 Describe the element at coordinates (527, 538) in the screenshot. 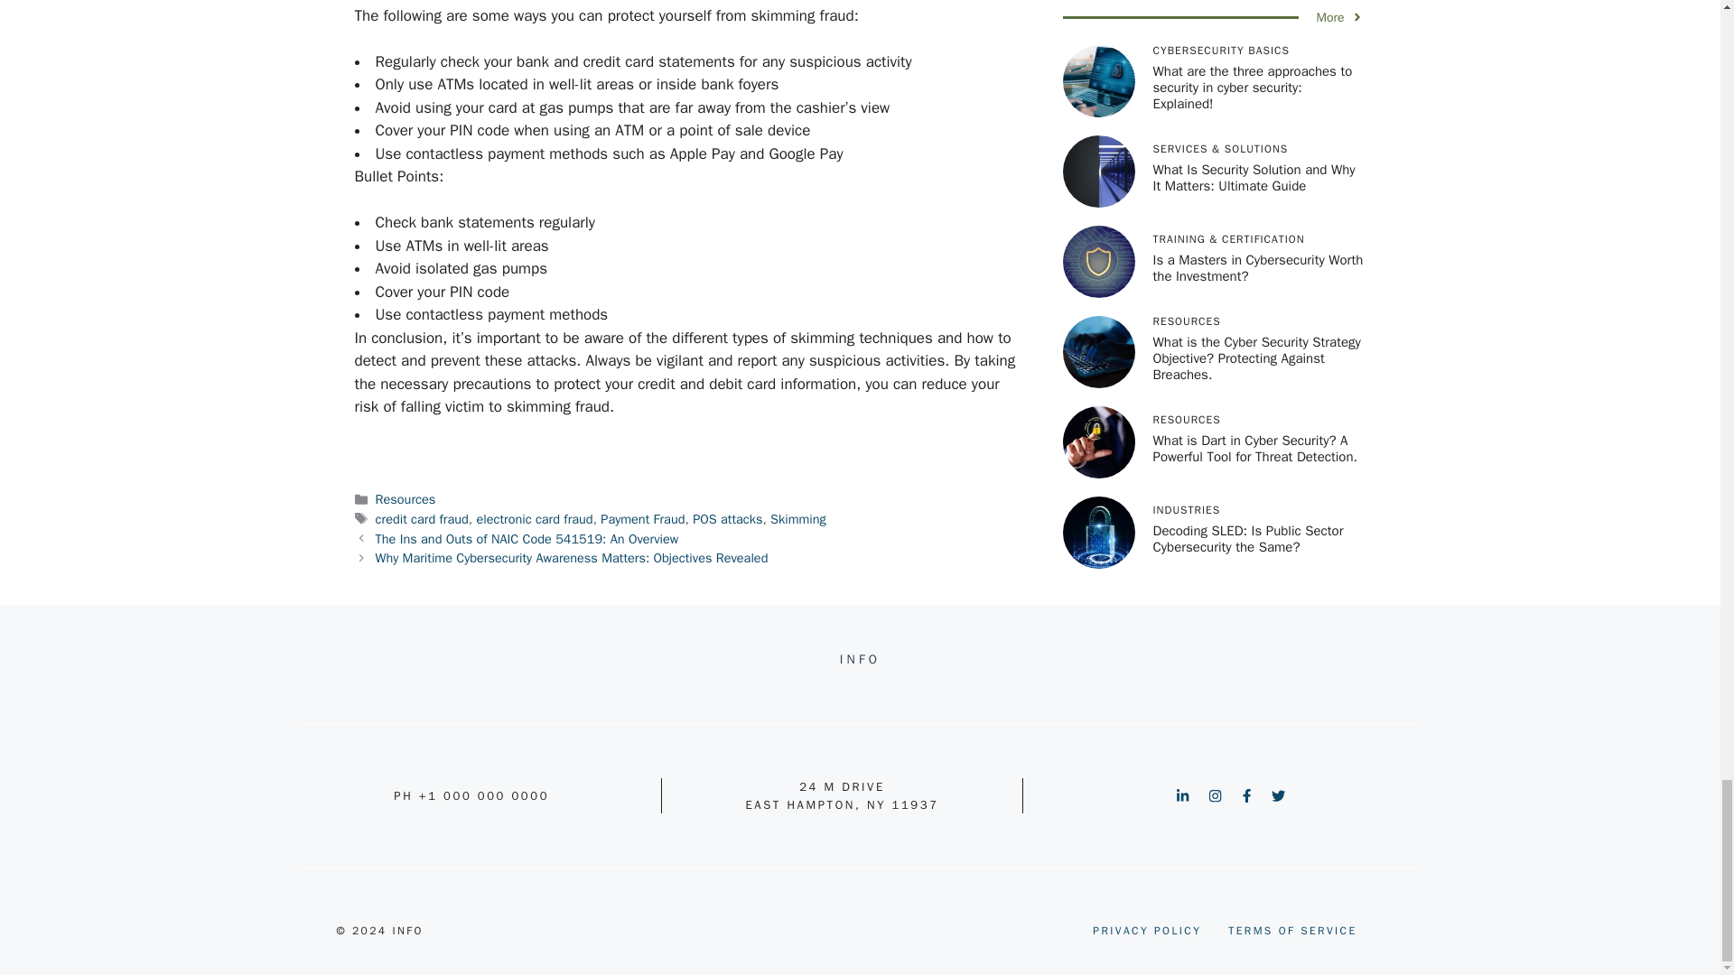

I see `The Ins and Outs of NAIC Code 541519: An Overview` at that location.